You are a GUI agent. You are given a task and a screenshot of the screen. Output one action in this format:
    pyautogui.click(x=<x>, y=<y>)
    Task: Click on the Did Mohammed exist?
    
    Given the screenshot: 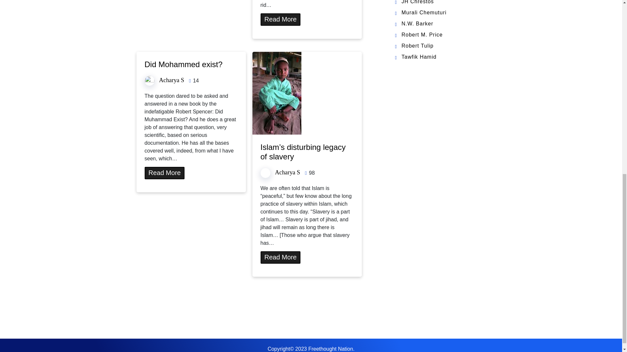 What is the action you would take?
    pyautogui.click(x=183, y=64)
    